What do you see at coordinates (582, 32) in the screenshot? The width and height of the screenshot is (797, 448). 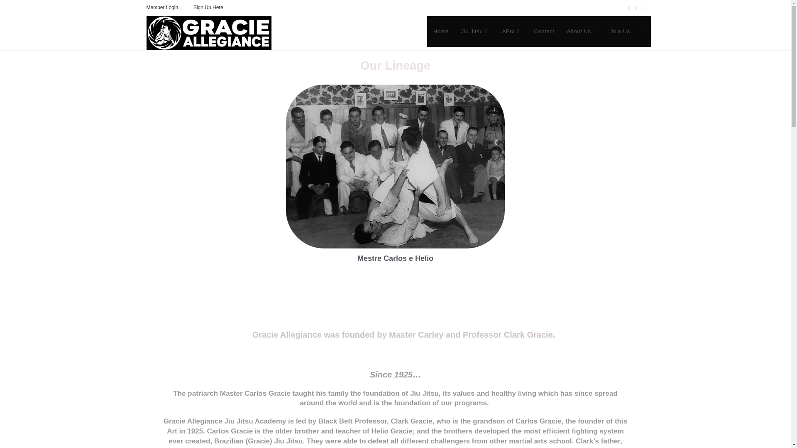 I see `About Us` at bounding box center [582, 32].